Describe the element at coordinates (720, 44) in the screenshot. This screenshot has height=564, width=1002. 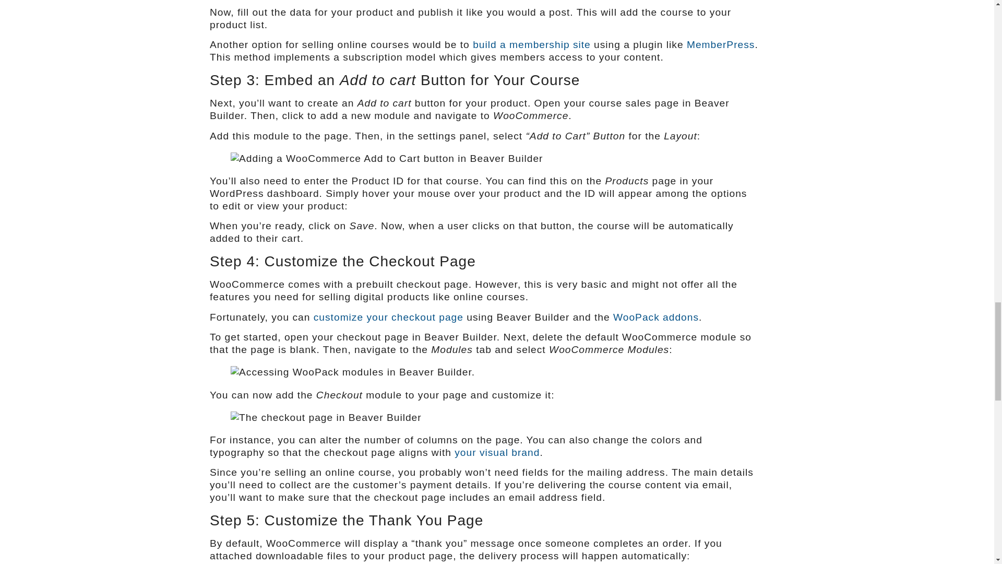
I see `MemberPress` at that location.